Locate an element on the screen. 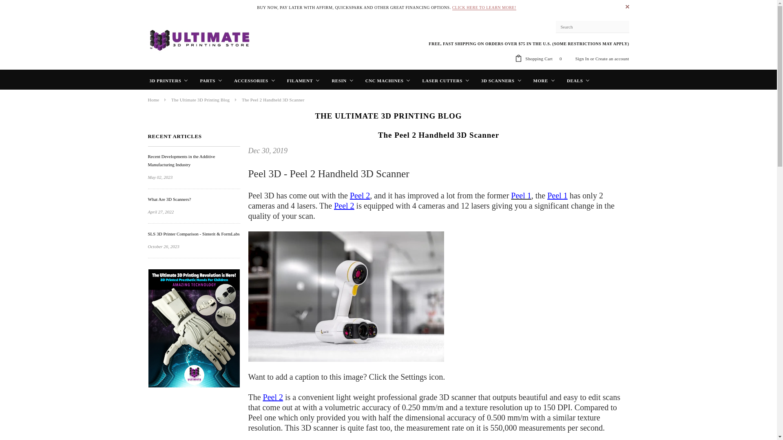 This screenshot has height=440, width=783. Create an account is located at coordinates (612, 59).